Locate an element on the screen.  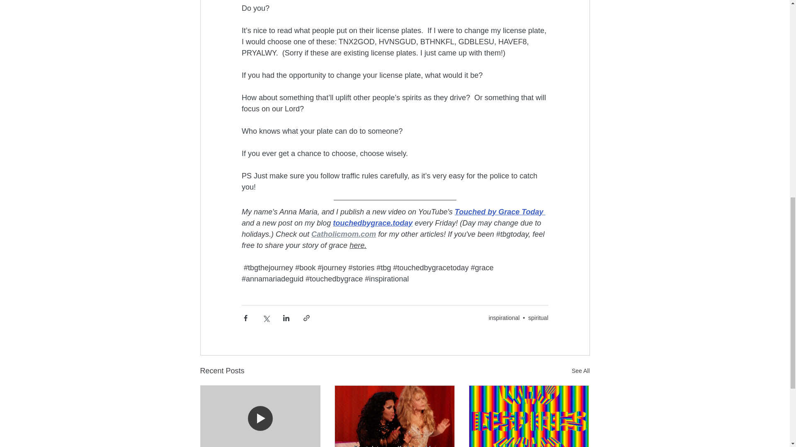
Catholicmom.com is located at coordinates (343, 233).